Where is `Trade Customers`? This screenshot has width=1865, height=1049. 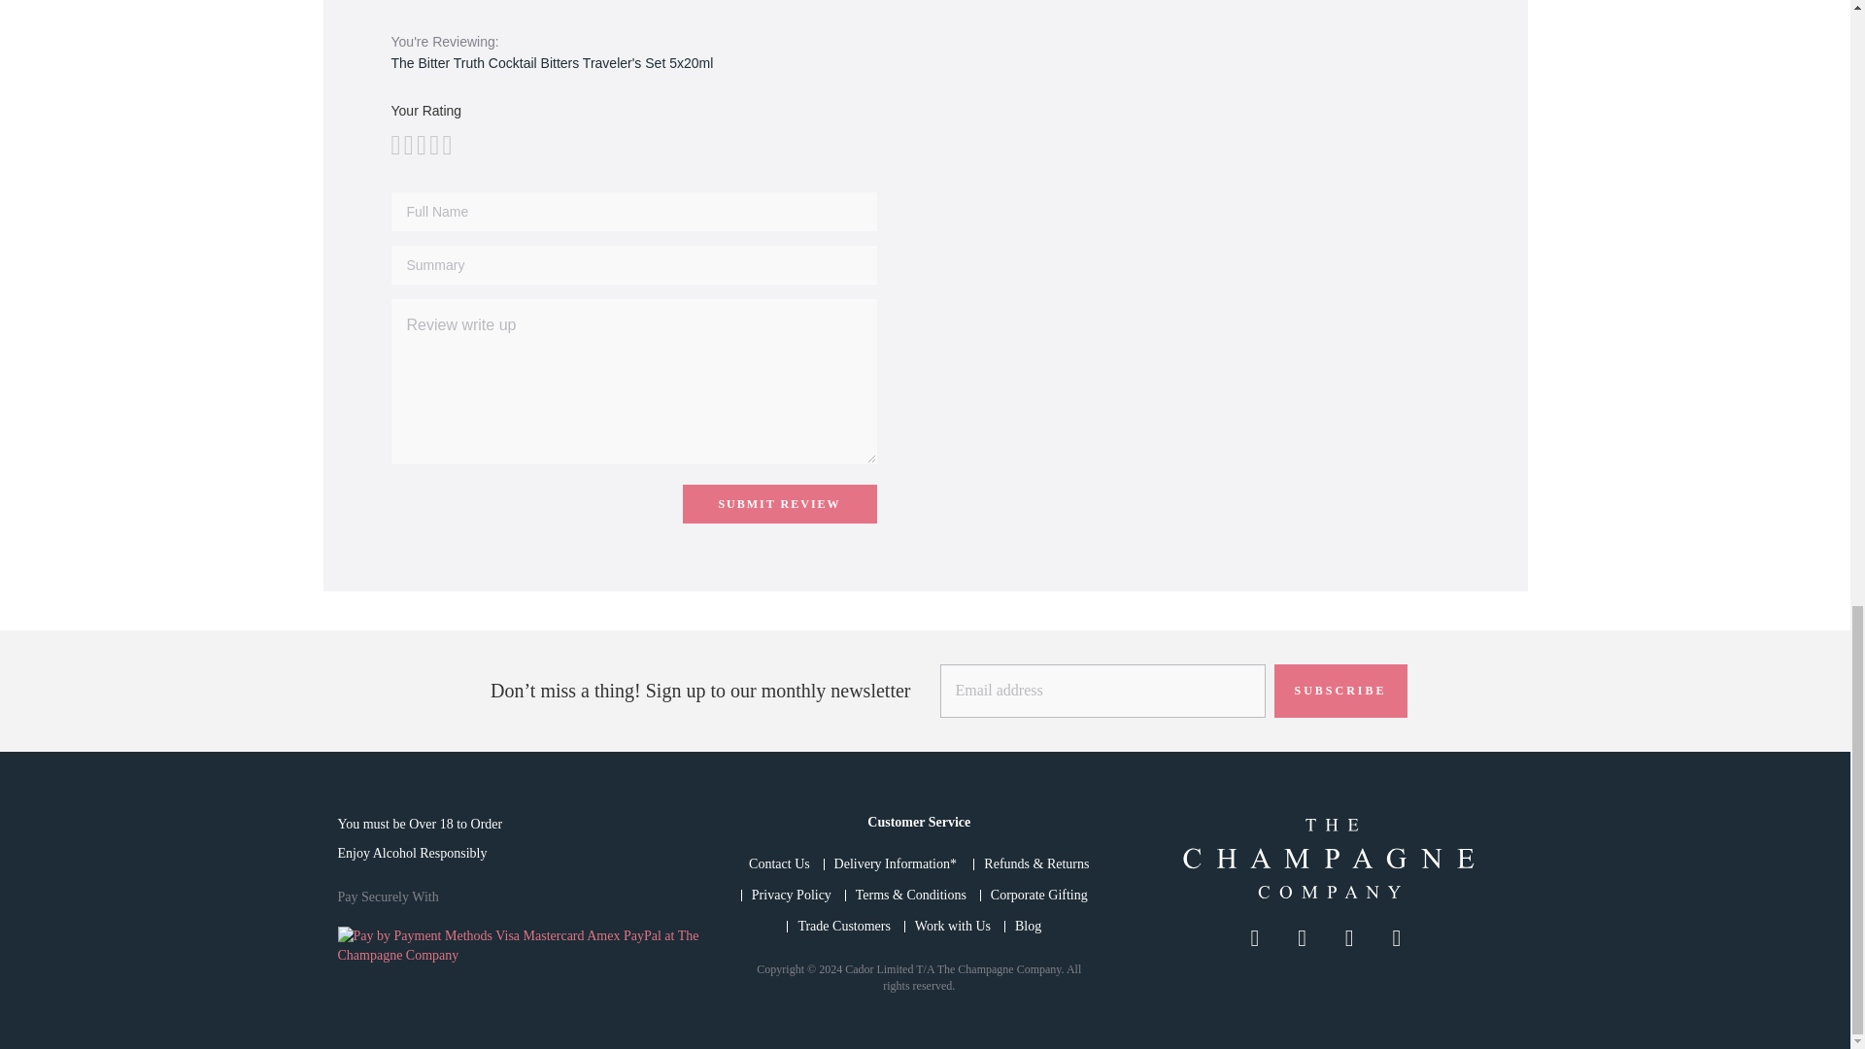
Trade Customers is located at coordinates (844, 927).